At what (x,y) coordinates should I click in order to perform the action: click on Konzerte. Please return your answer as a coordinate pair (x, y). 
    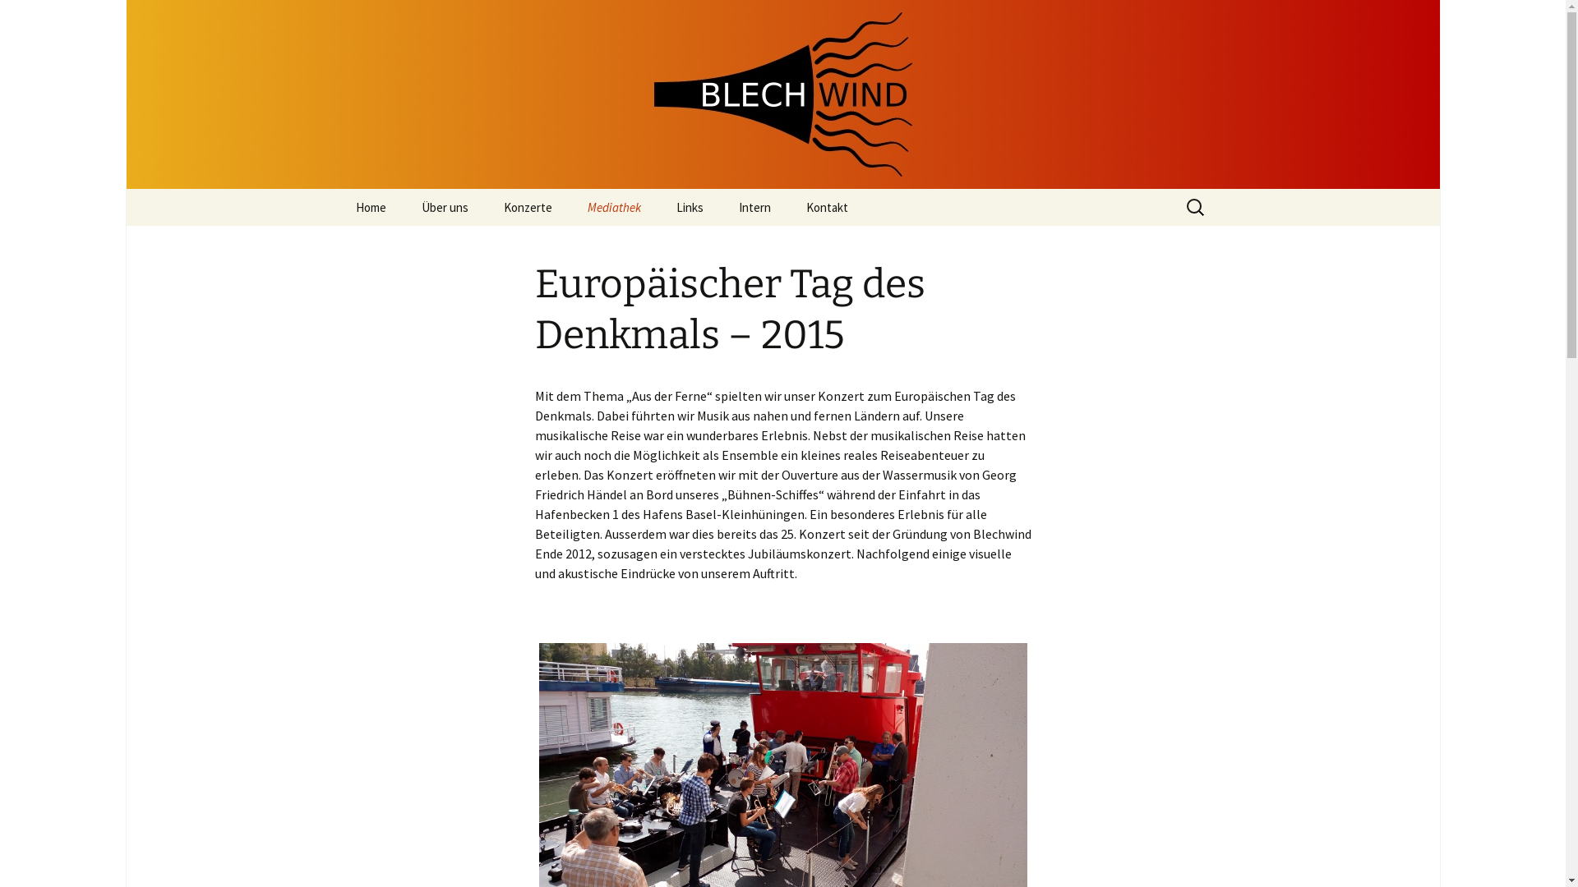
    Looking at the image, I should click on (528, 207).